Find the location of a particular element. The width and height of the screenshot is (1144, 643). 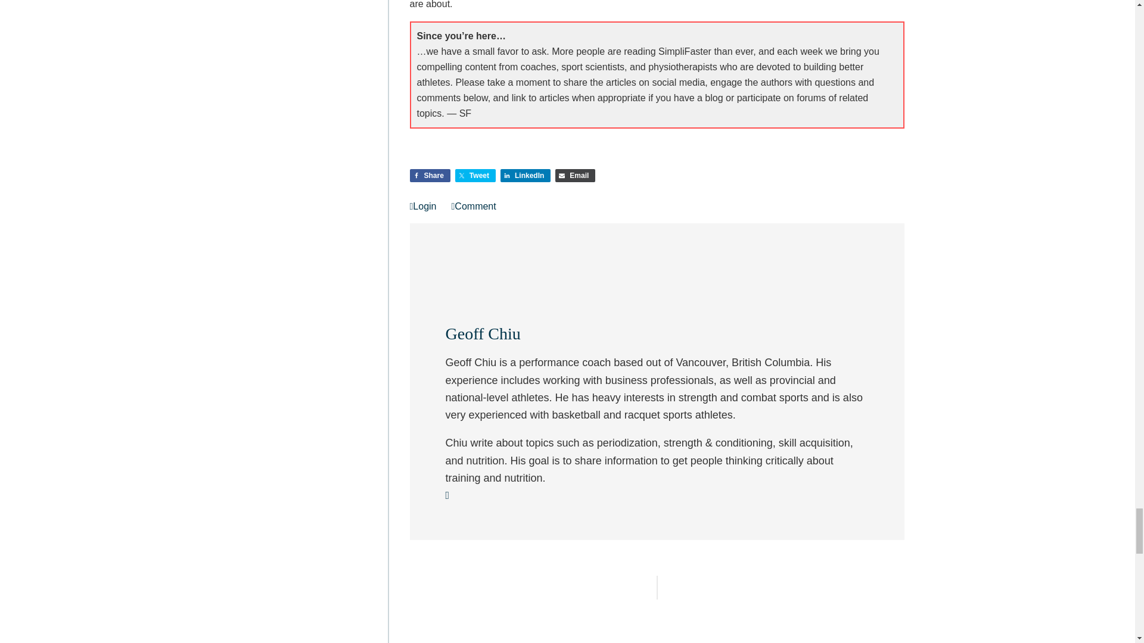

Share on Facebook is located at coordinates (430, 175).